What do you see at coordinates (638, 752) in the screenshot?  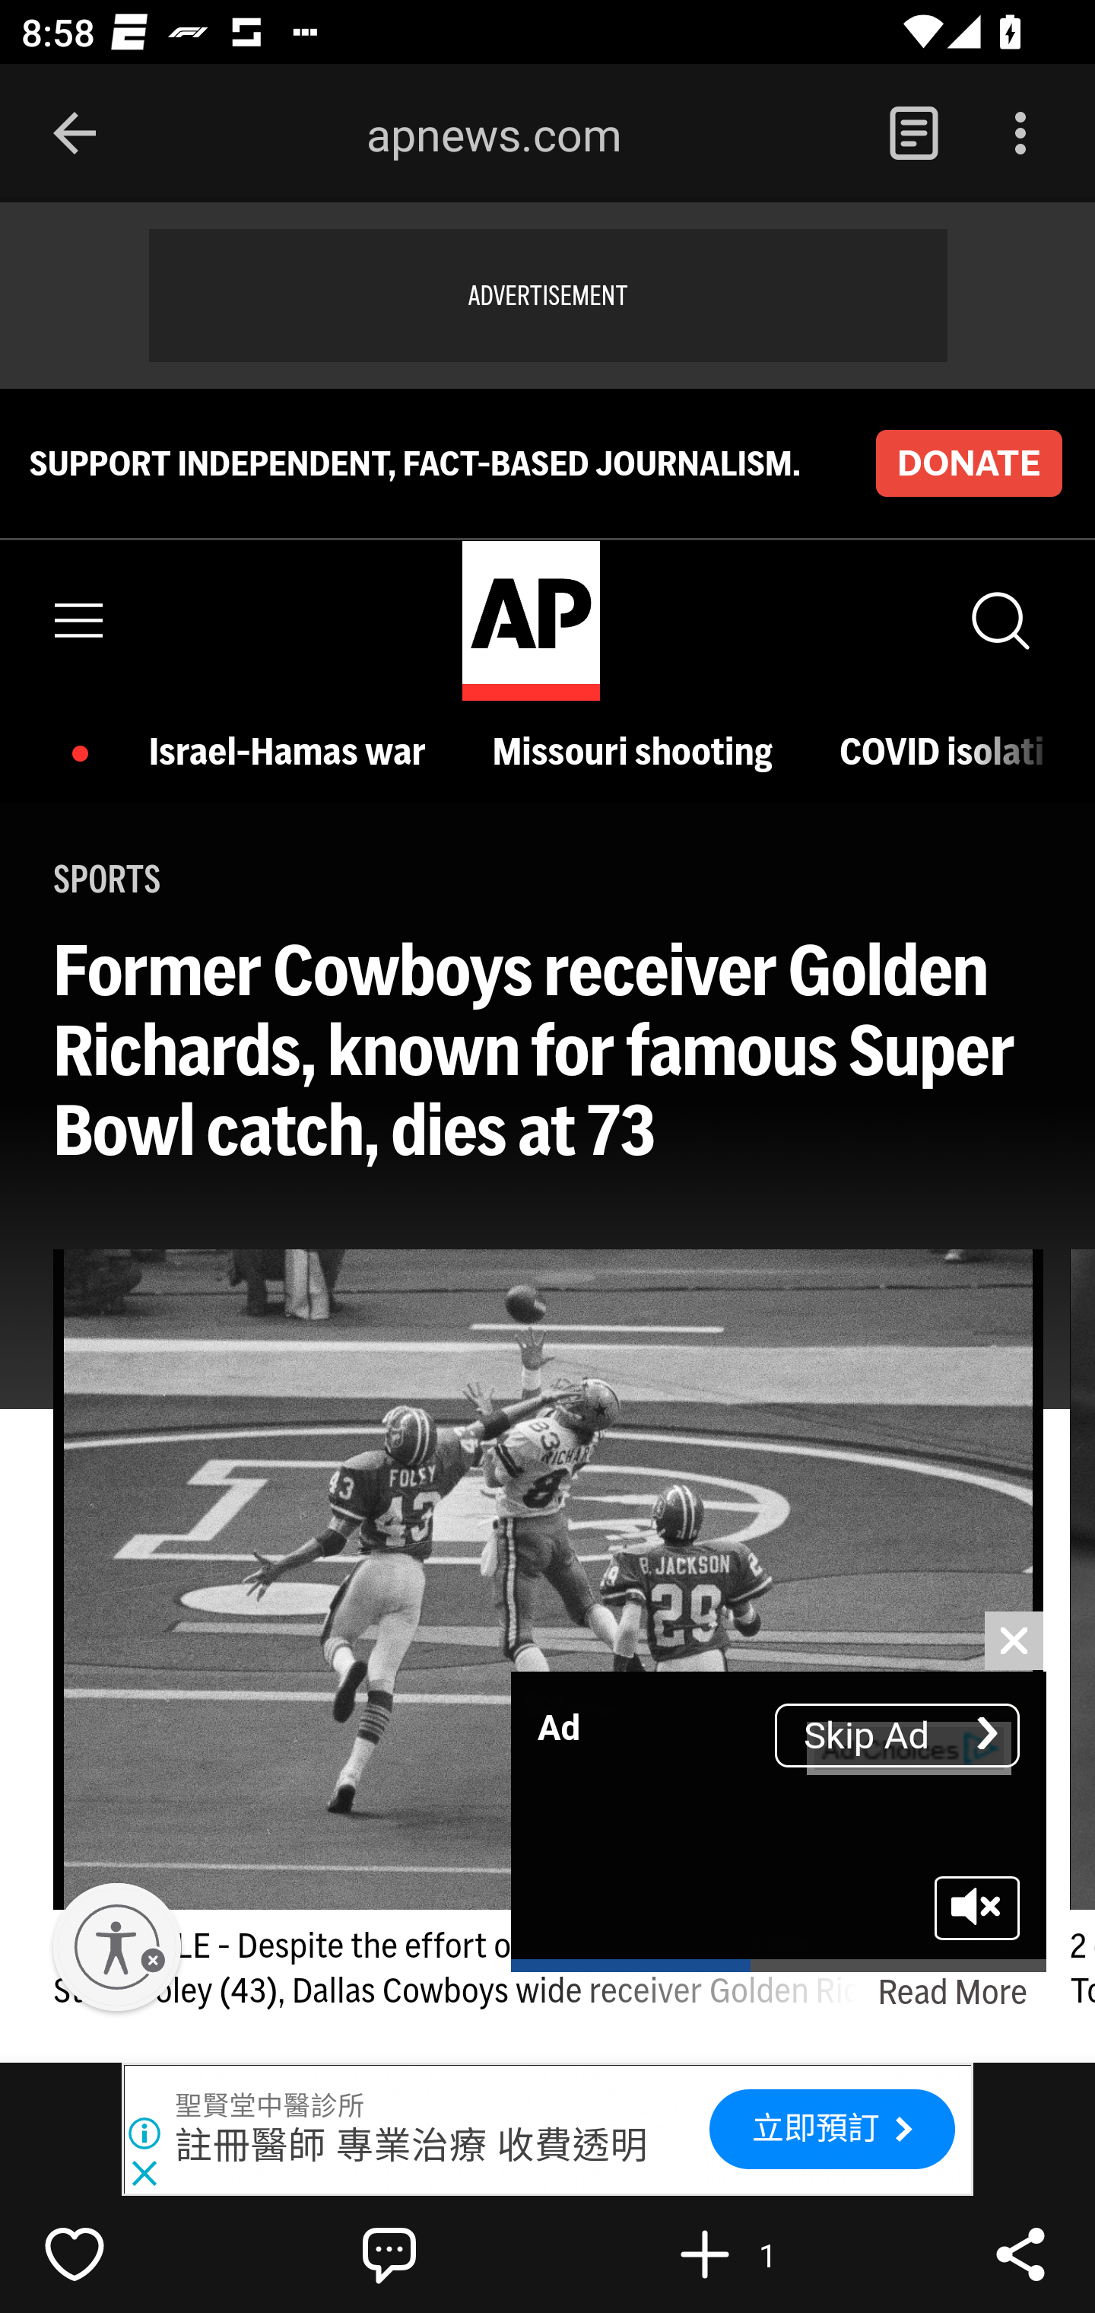 I see `Missouri shooting` at bounding box center [638, 752].